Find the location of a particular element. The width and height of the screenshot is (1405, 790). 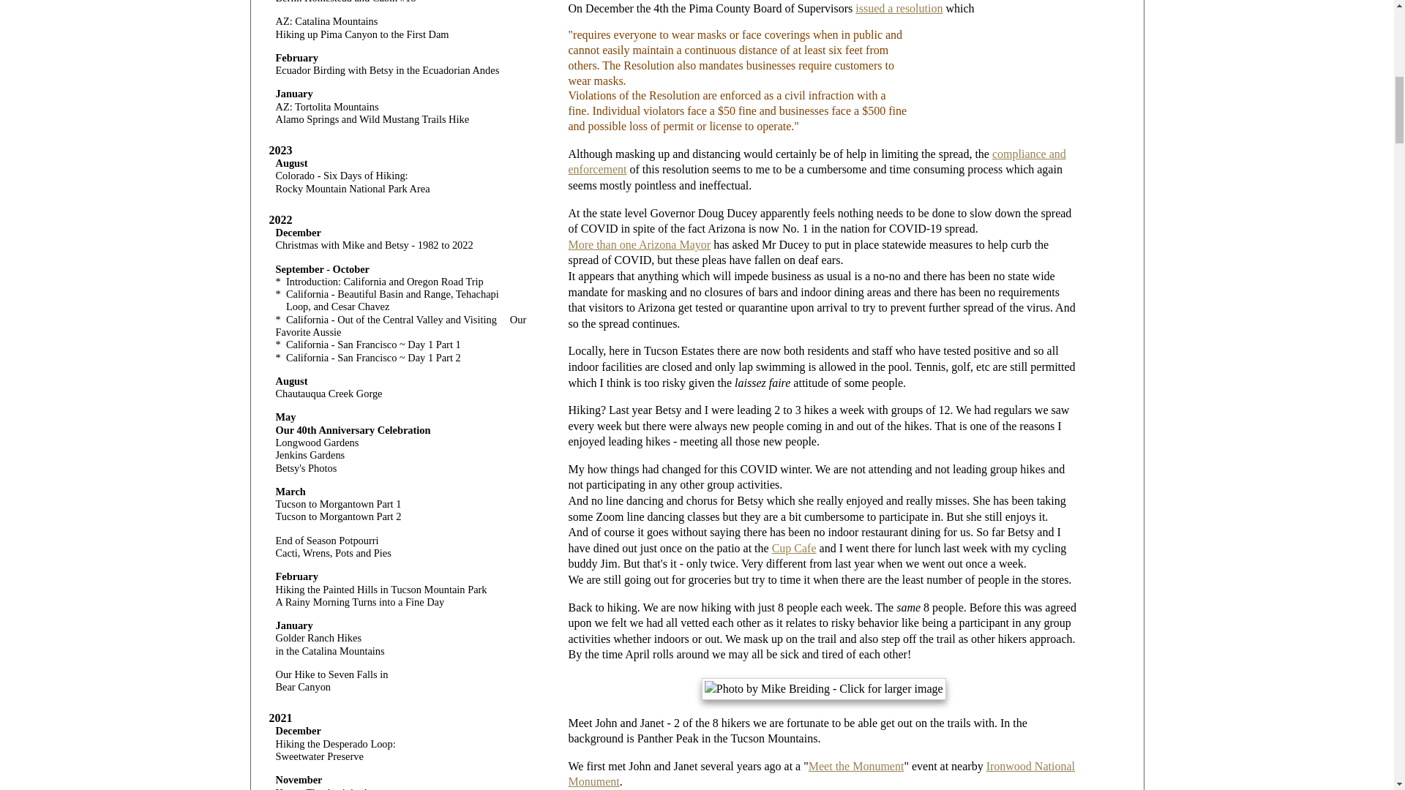

Meet the Monument is located at coordinates (856, 766).